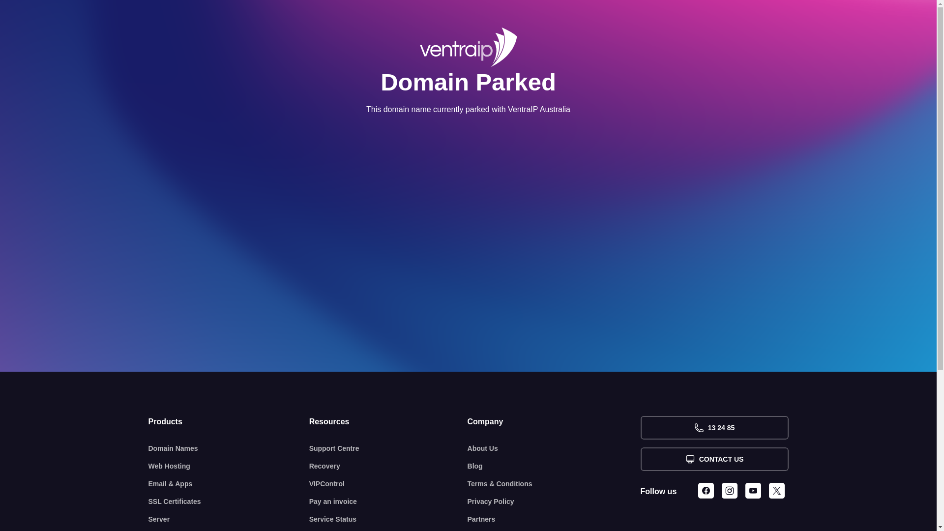 The height and width of the screenshot is (531, 944). What do you see at coordinates (229, 448) in the screenshot?
I see `Domain Names` at bounding box center [229, 448].